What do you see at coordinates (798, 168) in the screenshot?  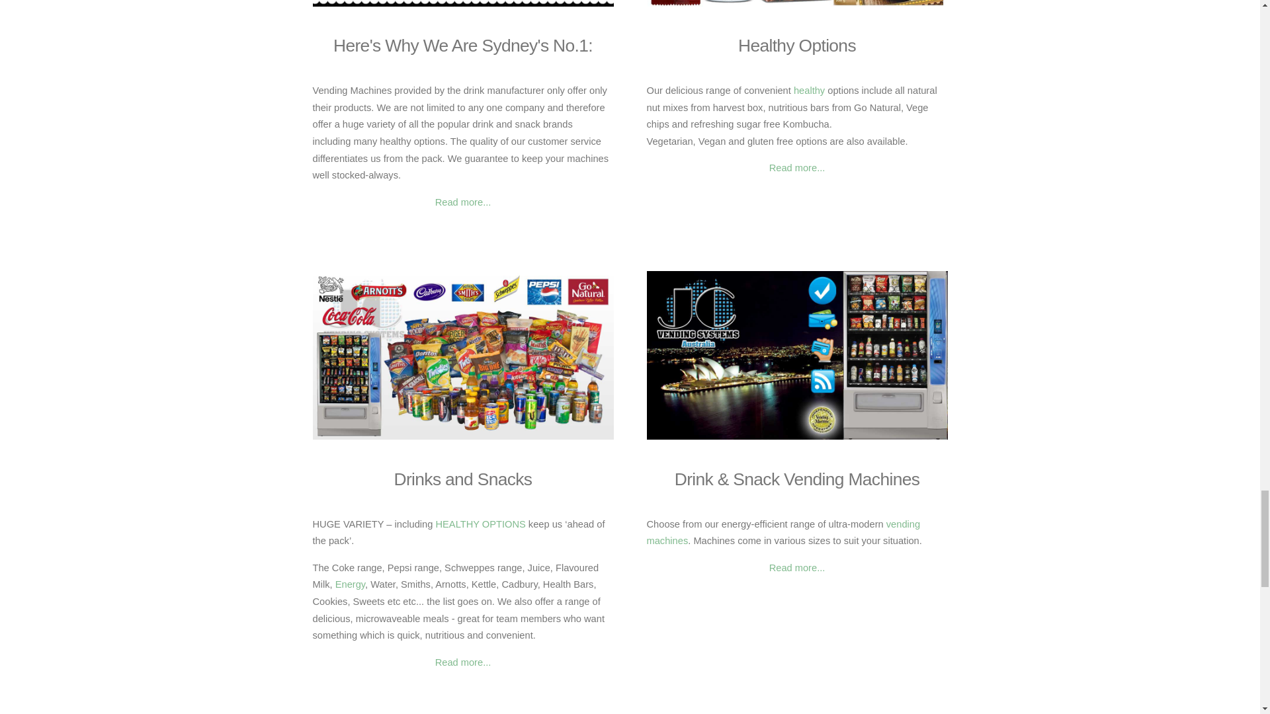 I see `Read more...` at bounding box center [798, 168].